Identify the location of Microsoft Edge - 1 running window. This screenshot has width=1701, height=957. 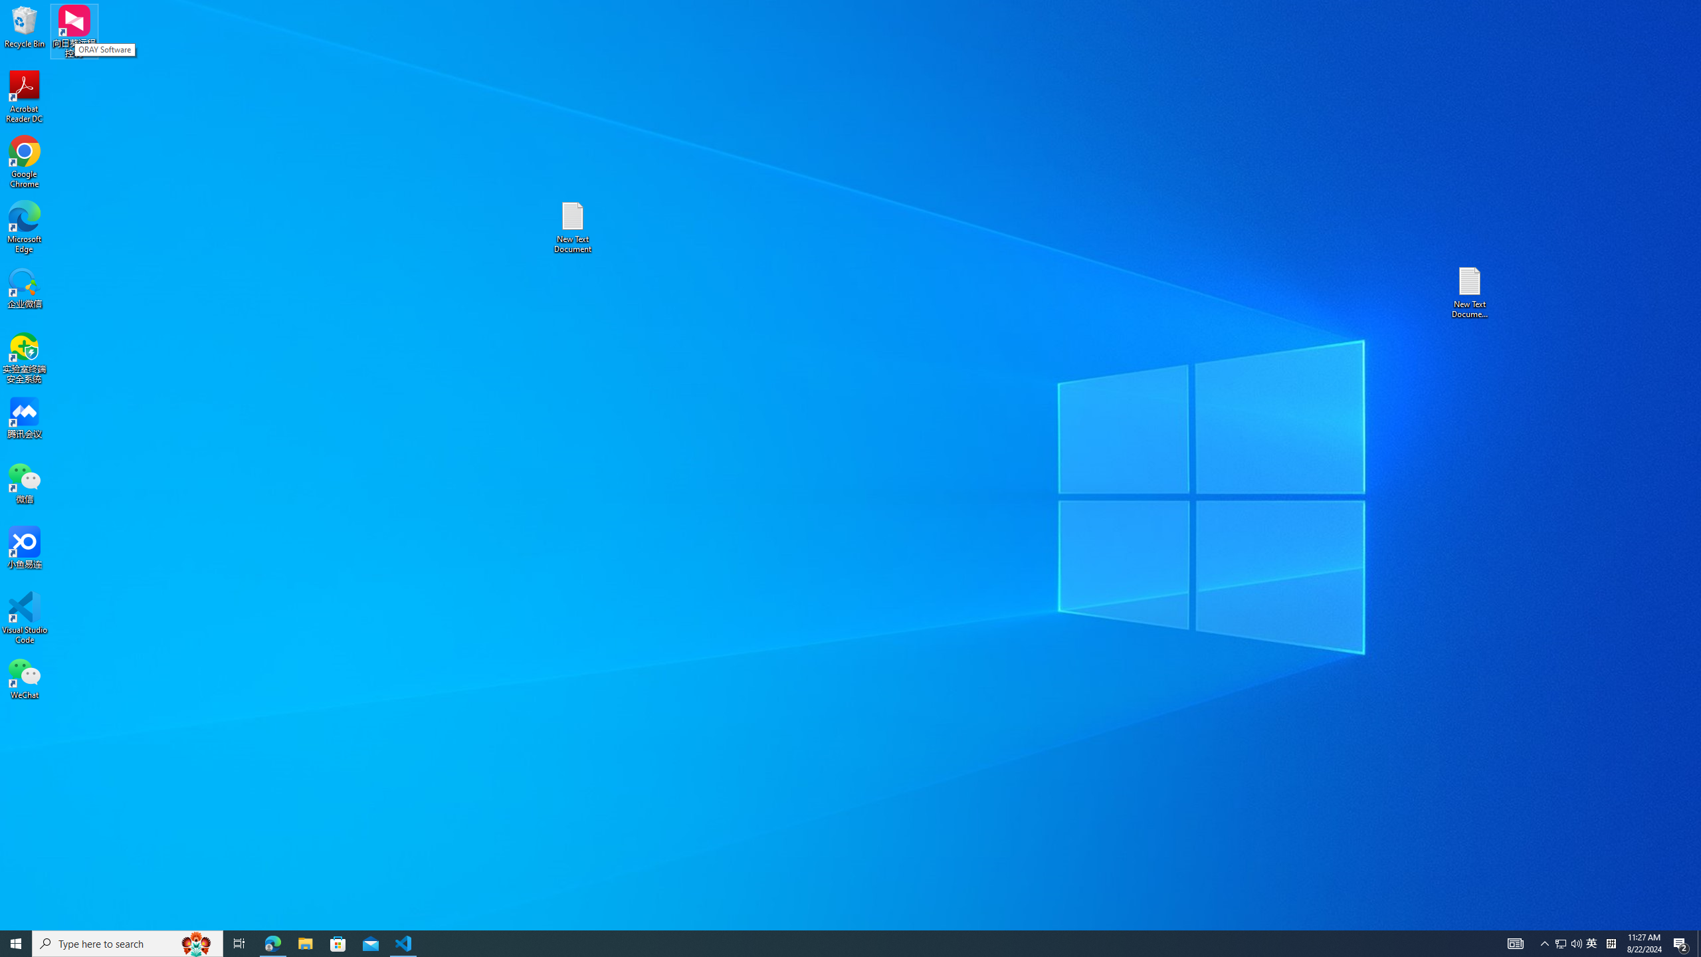
(1515, 944).